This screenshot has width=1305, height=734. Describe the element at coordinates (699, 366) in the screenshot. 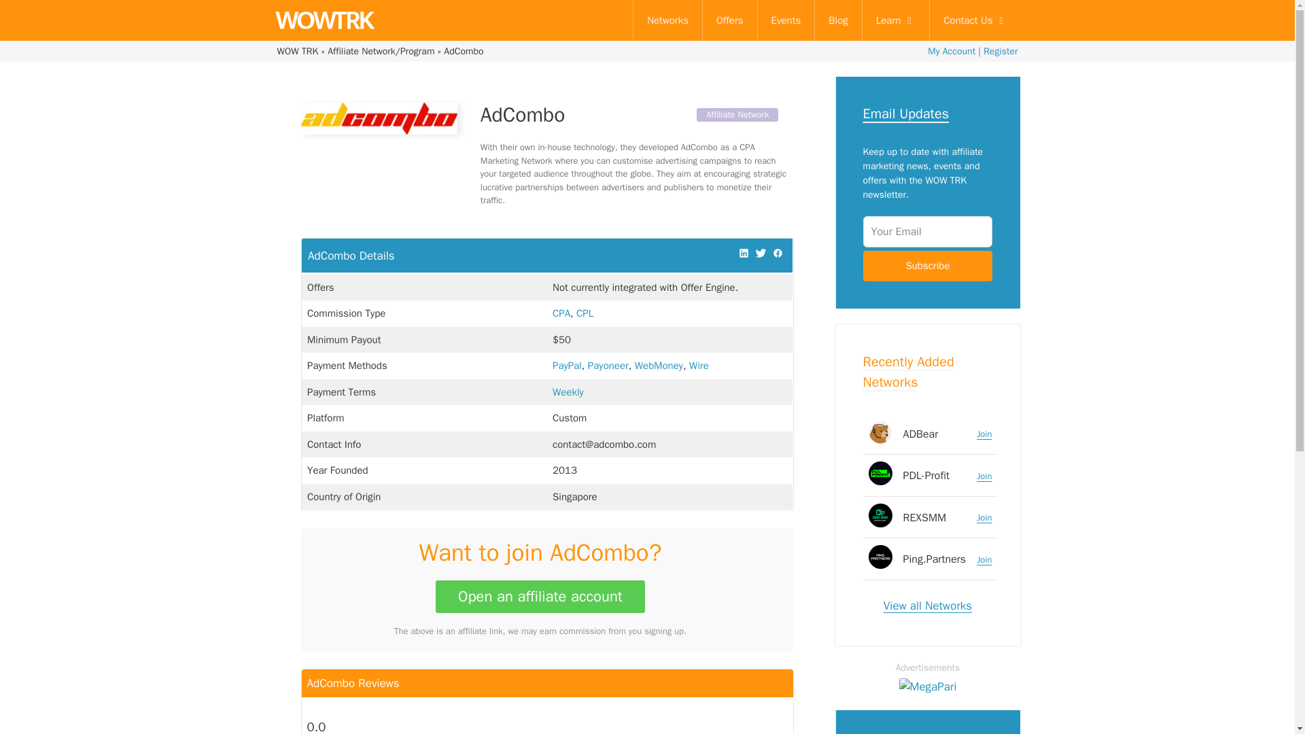

I see `Wire` at that location.